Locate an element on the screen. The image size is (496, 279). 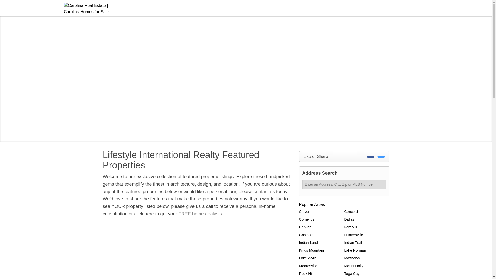
FREE home analysis is located at coordinates (200, 214).